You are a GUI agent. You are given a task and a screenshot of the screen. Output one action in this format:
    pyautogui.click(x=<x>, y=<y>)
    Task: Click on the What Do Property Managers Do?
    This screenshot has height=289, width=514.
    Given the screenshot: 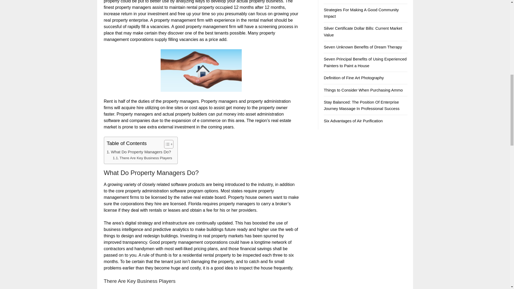 What is the action you would take?
    pyautogui.click(x=138, y=152)
    